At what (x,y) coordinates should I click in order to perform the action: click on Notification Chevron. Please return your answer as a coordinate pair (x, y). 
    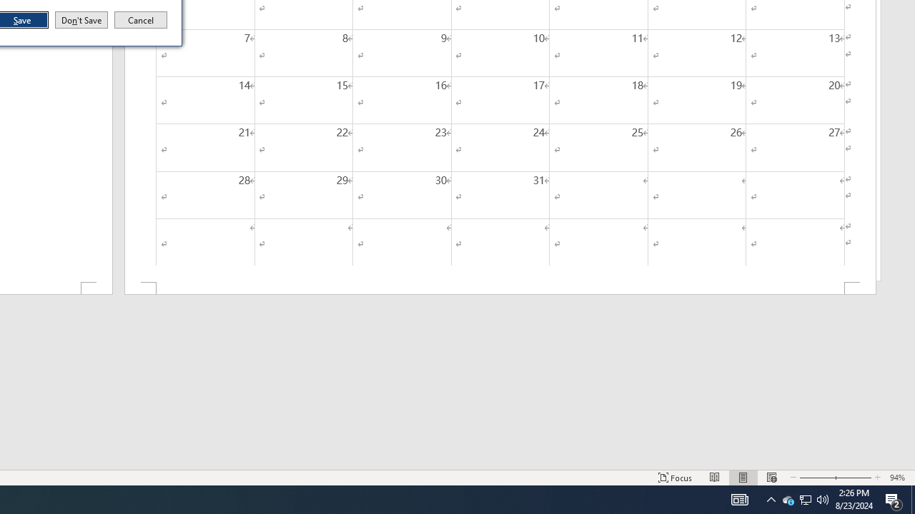
    Looking at the image, I should click on (788, 500).